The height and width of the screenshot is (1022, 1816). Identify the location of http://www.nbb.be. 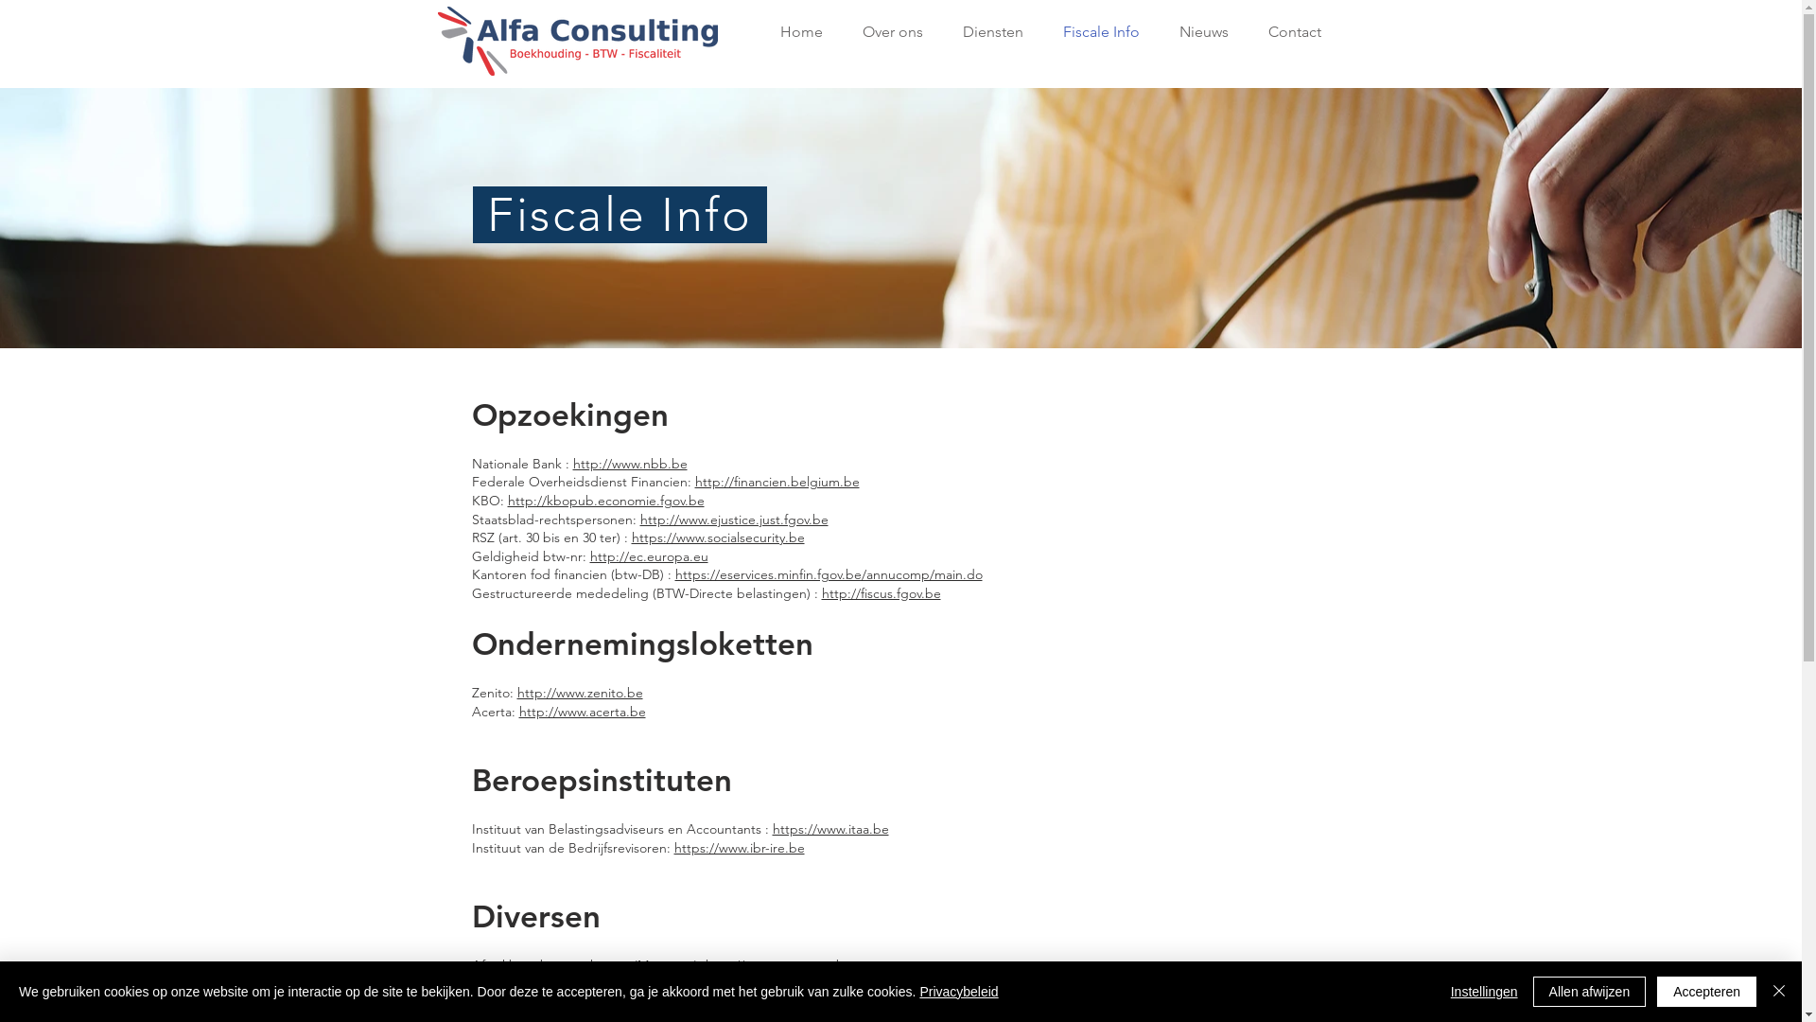
(630, 464).